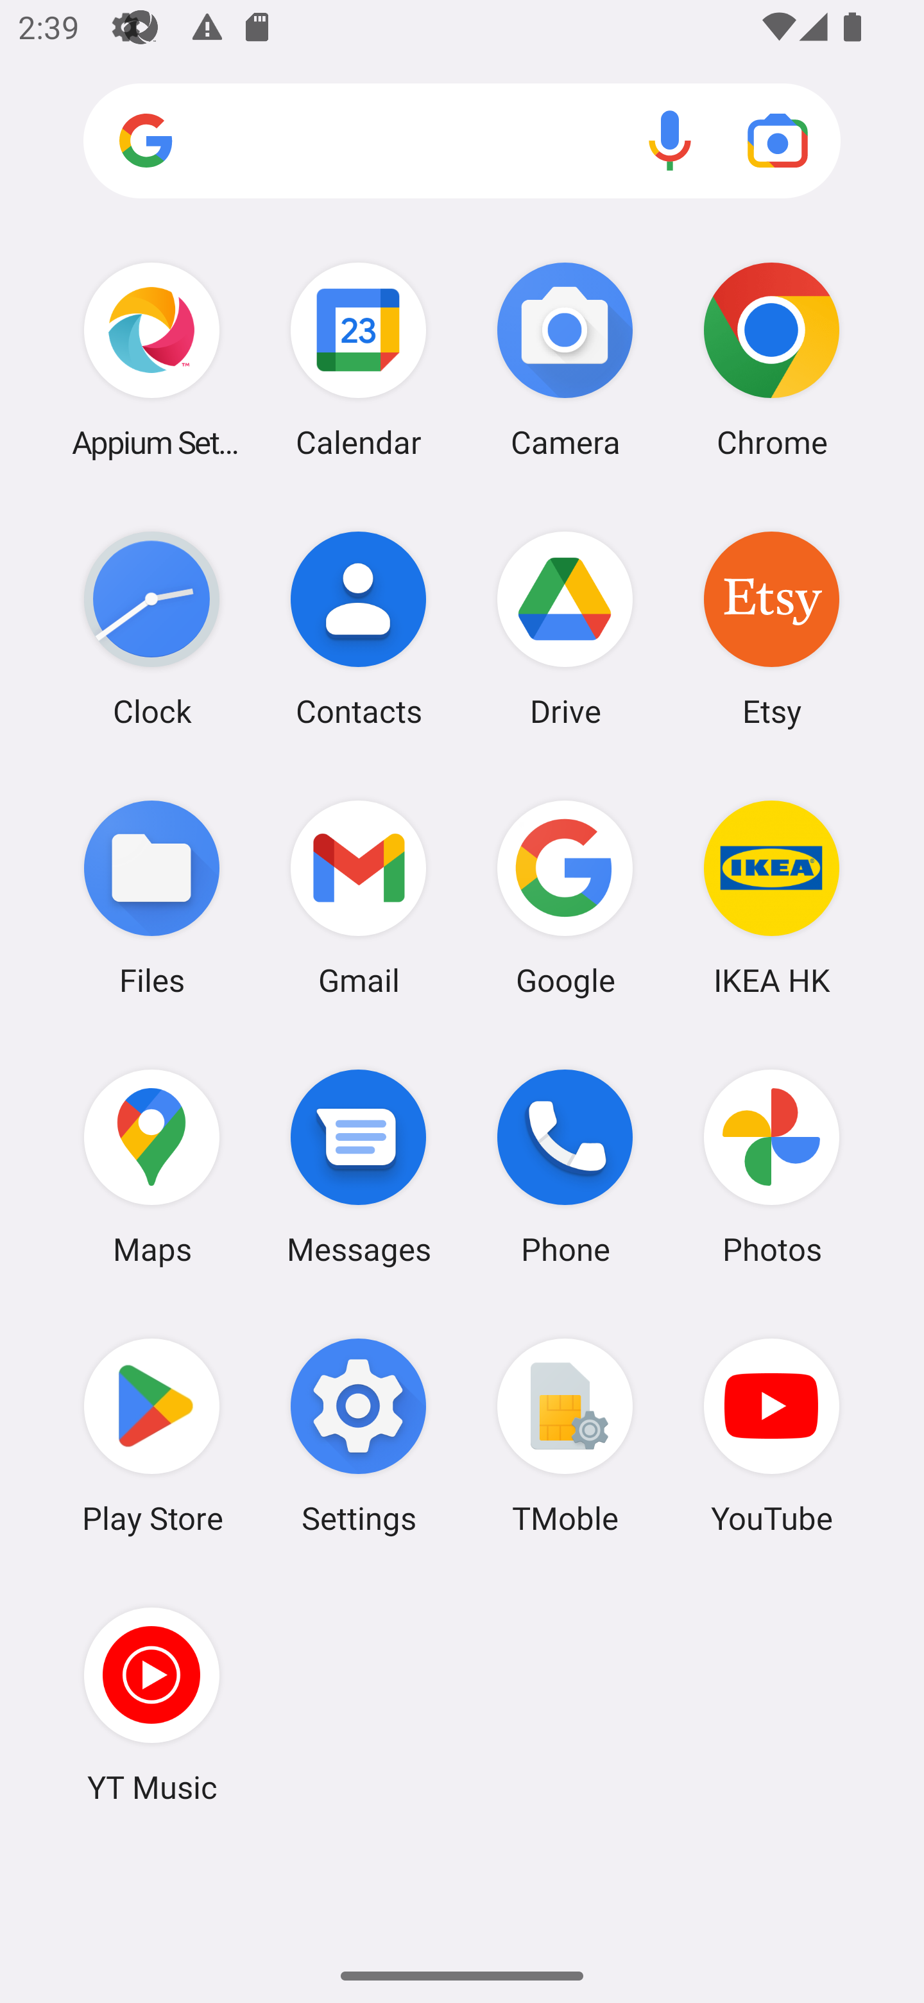 The image size is (924, 2003). I want to click on Calendar, so click(358, 360).